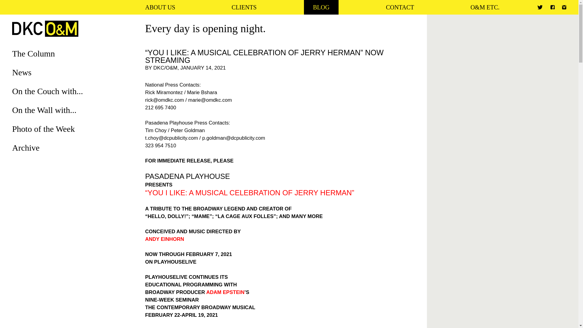 This screenshot has width=583, height=328. I want to click on On the Couch with..., so click(47, 91).